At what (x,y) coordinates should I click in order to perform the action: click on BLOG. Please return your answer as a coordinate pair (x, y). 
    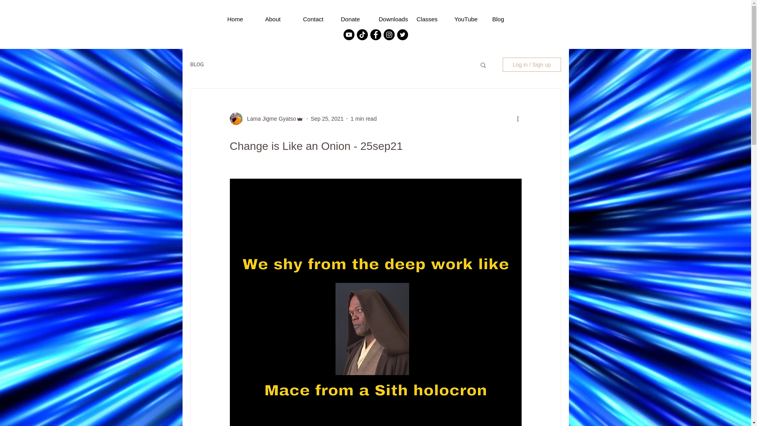
    Looking at the image, I should click on (196, 65).